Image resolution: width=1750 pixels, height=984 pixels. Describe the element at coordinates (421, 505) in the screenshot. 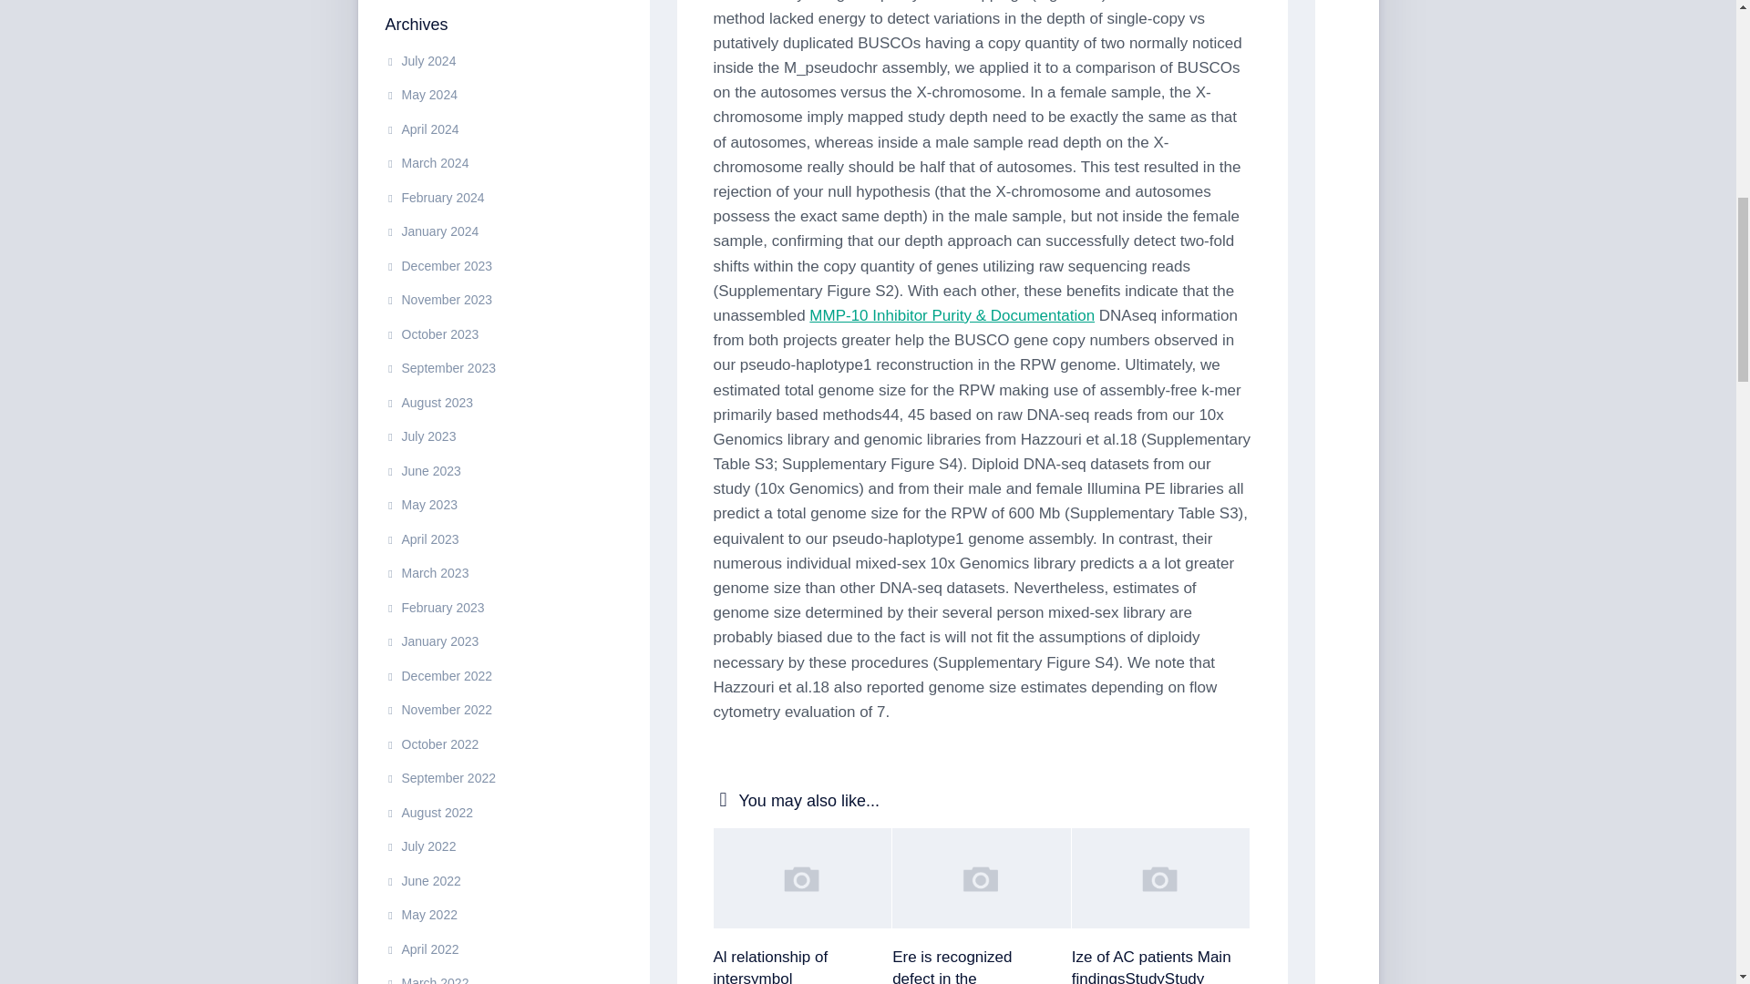

I see `May 2023` at that location.